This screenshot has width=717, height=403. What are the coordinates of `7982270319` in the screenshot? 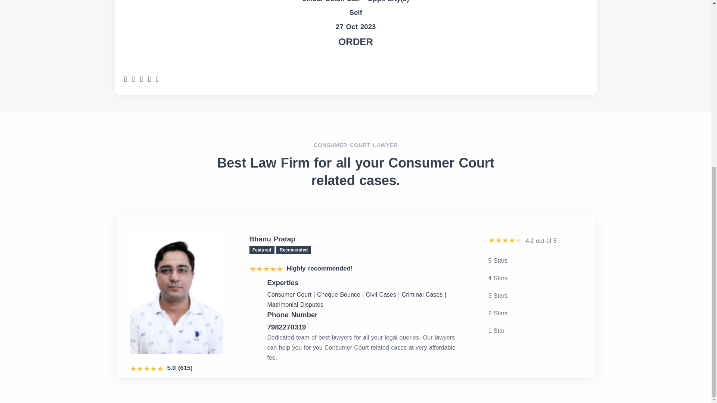 It's located at (365, 327).